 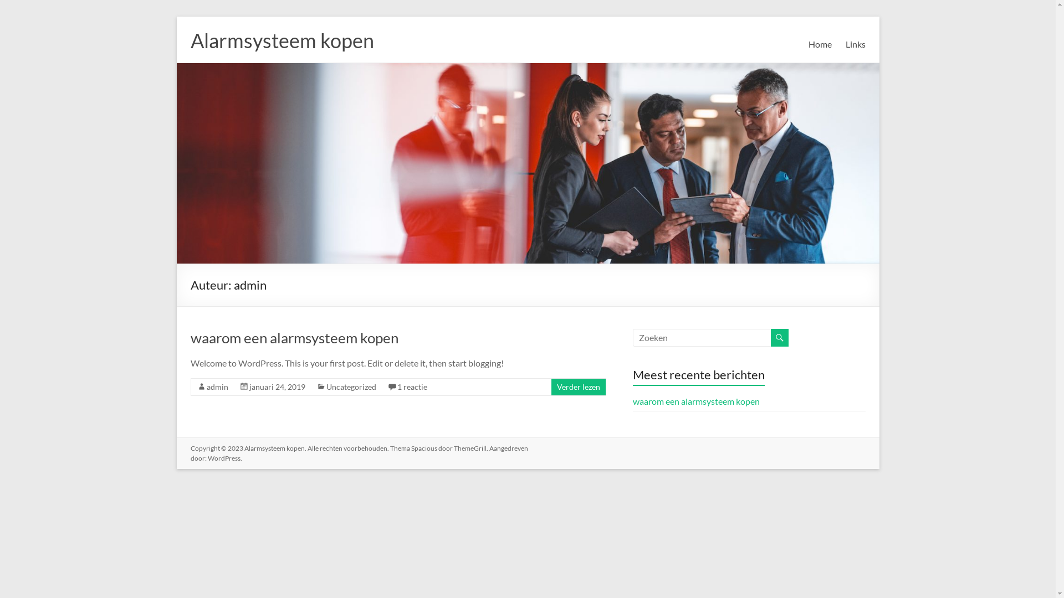 What do you see at coordinates (696, 401) in the screenshot?
I see `waarom een alarmsysteem kopen` at bounding box center [696, 401].